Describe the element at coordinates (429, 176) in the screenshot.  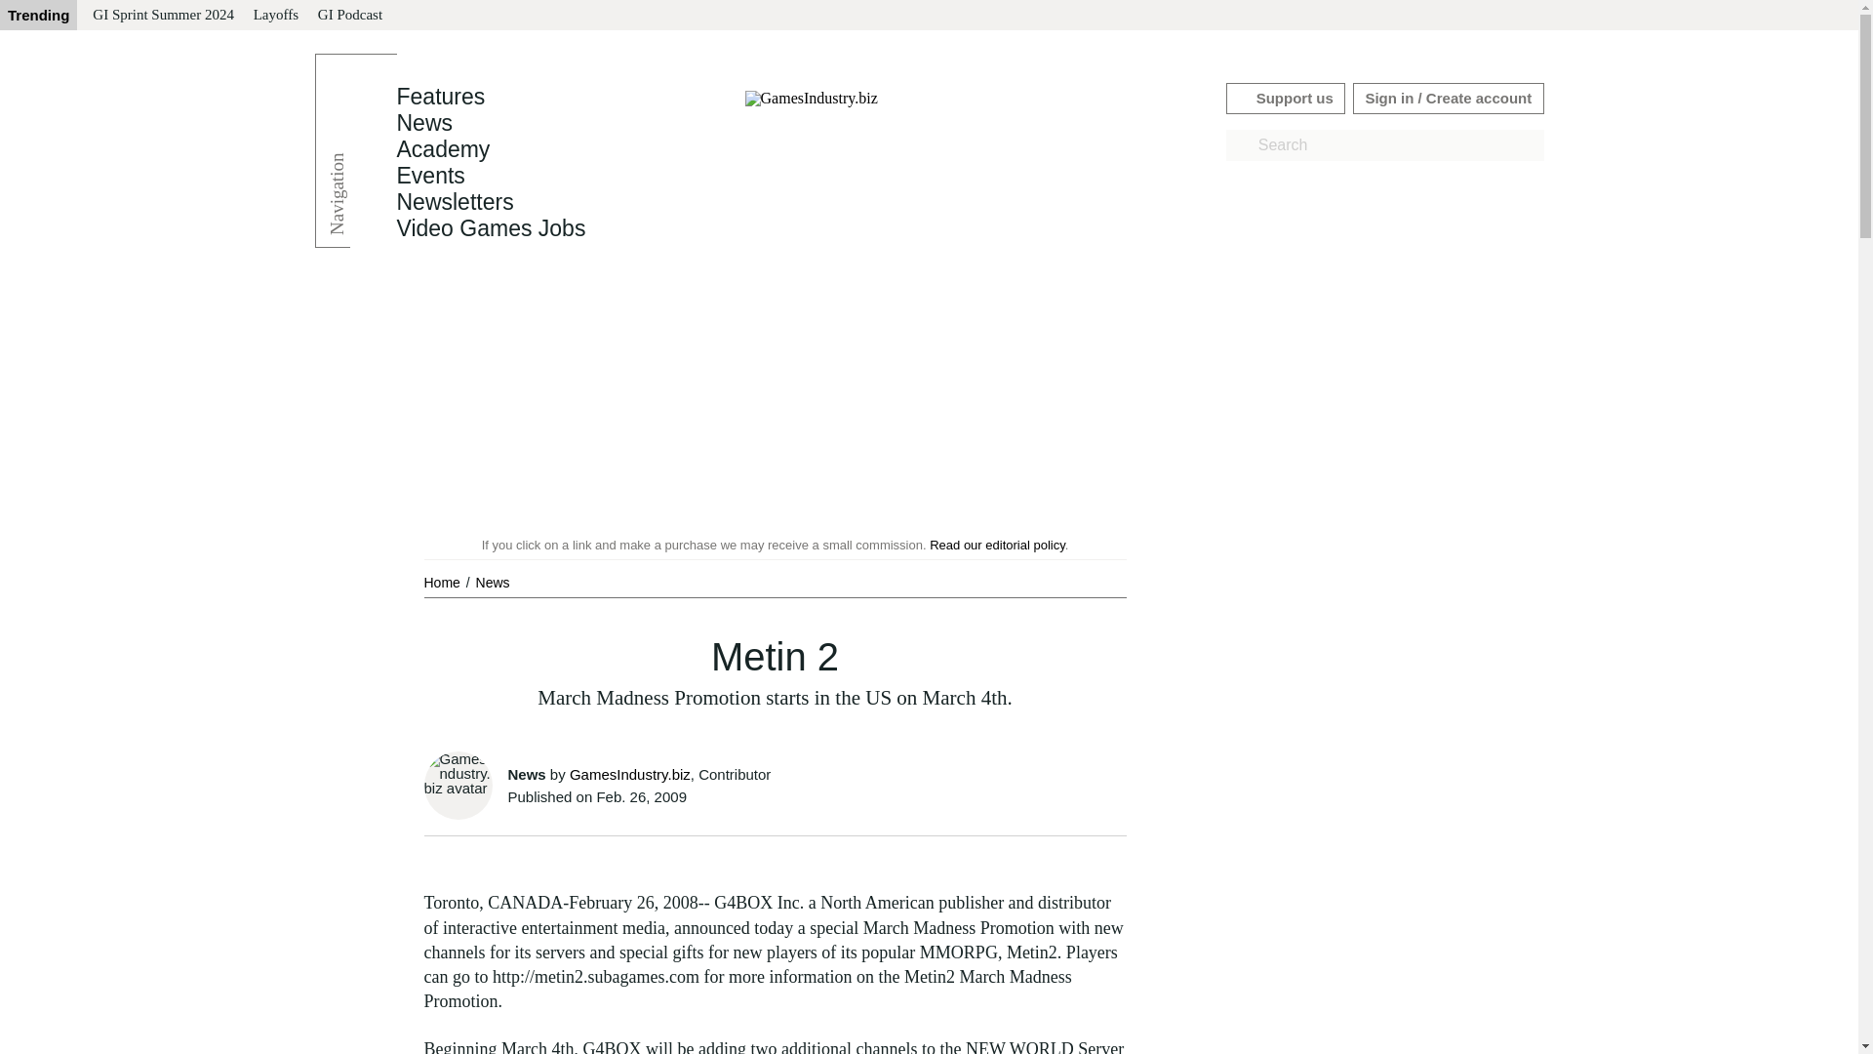
I see `Events` at that location.